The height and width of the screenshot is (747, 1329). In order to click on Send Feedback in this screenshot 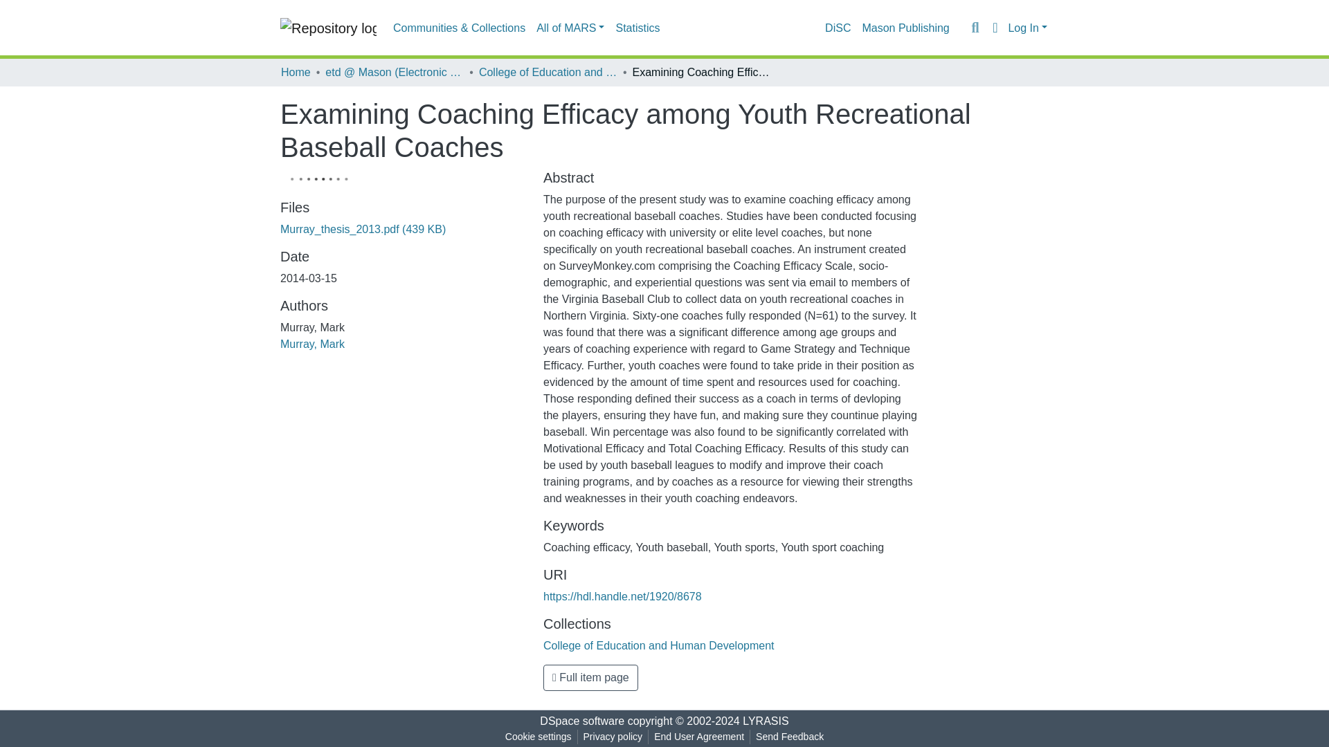, I will do `click(790, 737)`.